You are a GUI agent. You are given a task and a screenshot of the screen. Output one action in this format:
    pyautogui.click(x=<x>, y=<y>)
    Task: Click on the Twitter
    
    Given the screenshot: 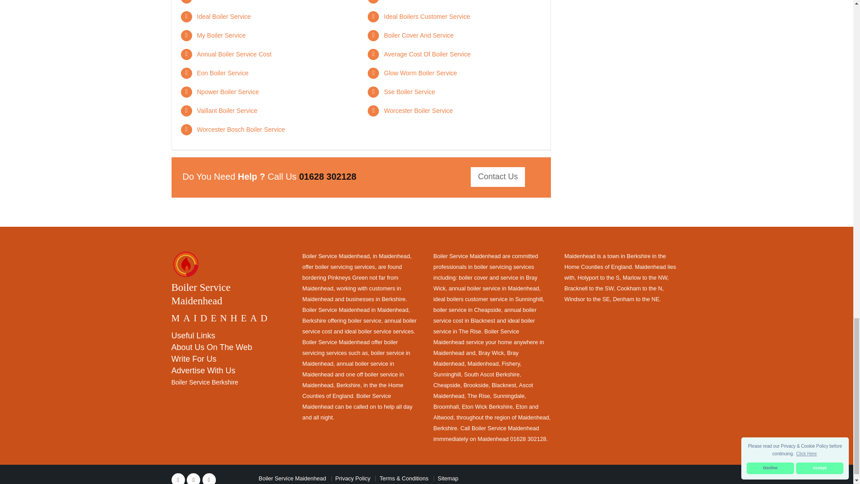 What is the action you would take?
    pyautogui.click(x=193, y=479)
    